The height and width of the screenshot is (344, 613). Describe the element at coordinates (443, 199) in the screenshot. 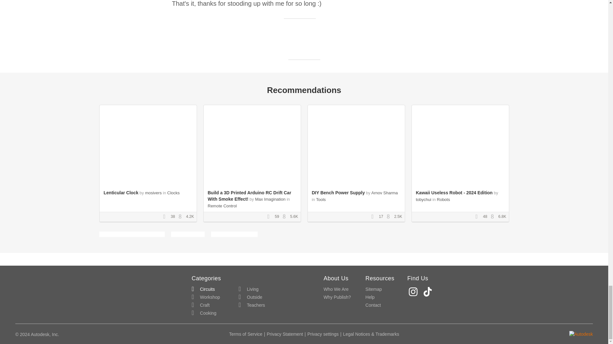

I see `Robots` at that location.